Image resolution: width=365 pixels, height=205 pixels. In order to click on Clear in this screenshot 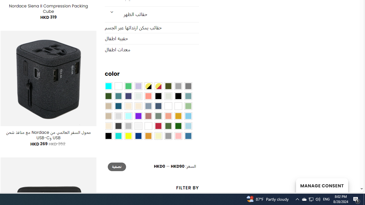, I will do `click(118, 86)`.